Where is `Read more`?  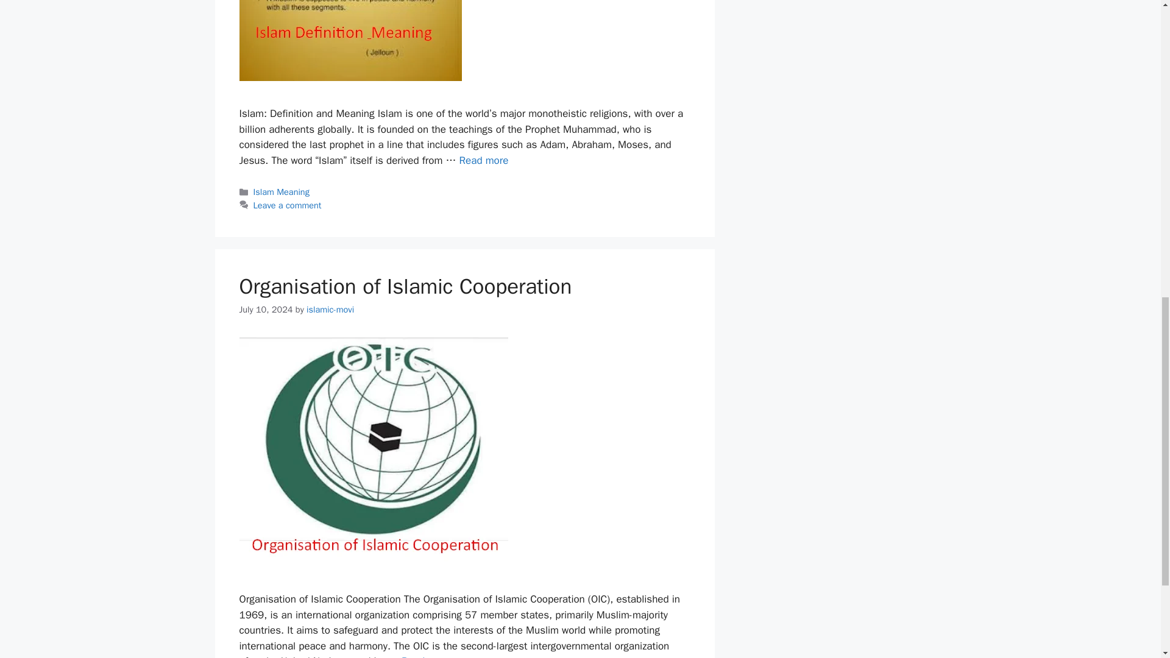 Read more is located at coordinates (425, 656).